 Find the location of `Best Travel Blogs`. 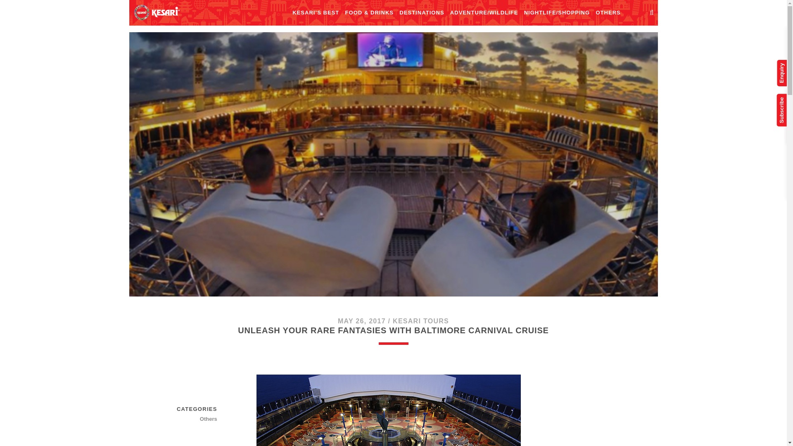

Best Travel Blogs is located at coordinates (156, 12).